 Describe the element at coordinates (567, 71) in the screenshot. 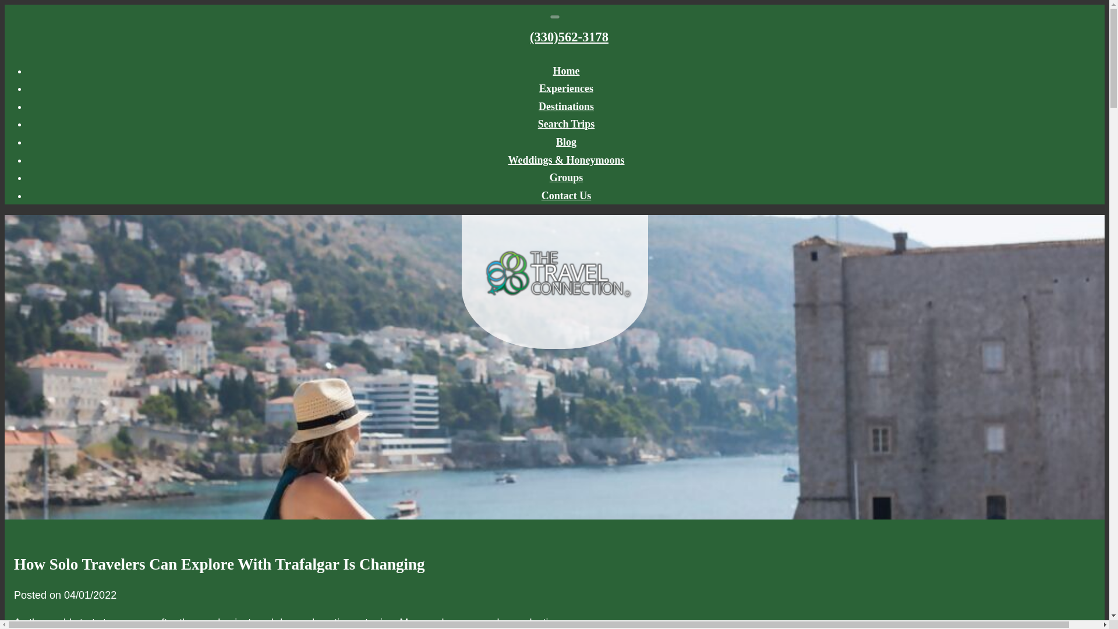

I see `Home` at that location.